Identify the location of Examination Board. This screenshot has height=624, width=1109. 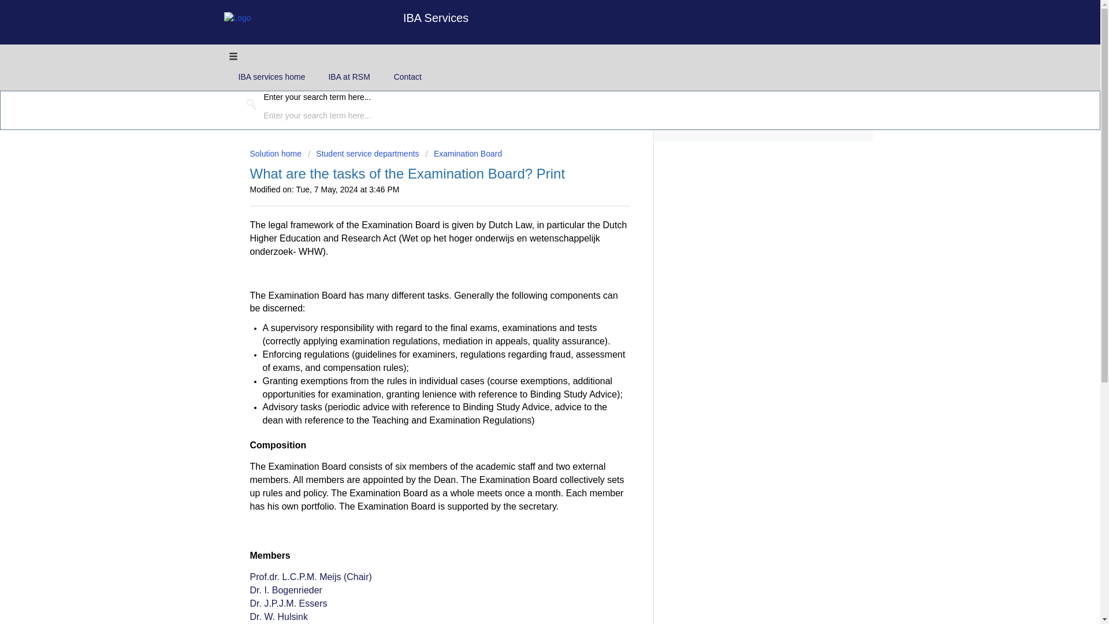
(463, 154).